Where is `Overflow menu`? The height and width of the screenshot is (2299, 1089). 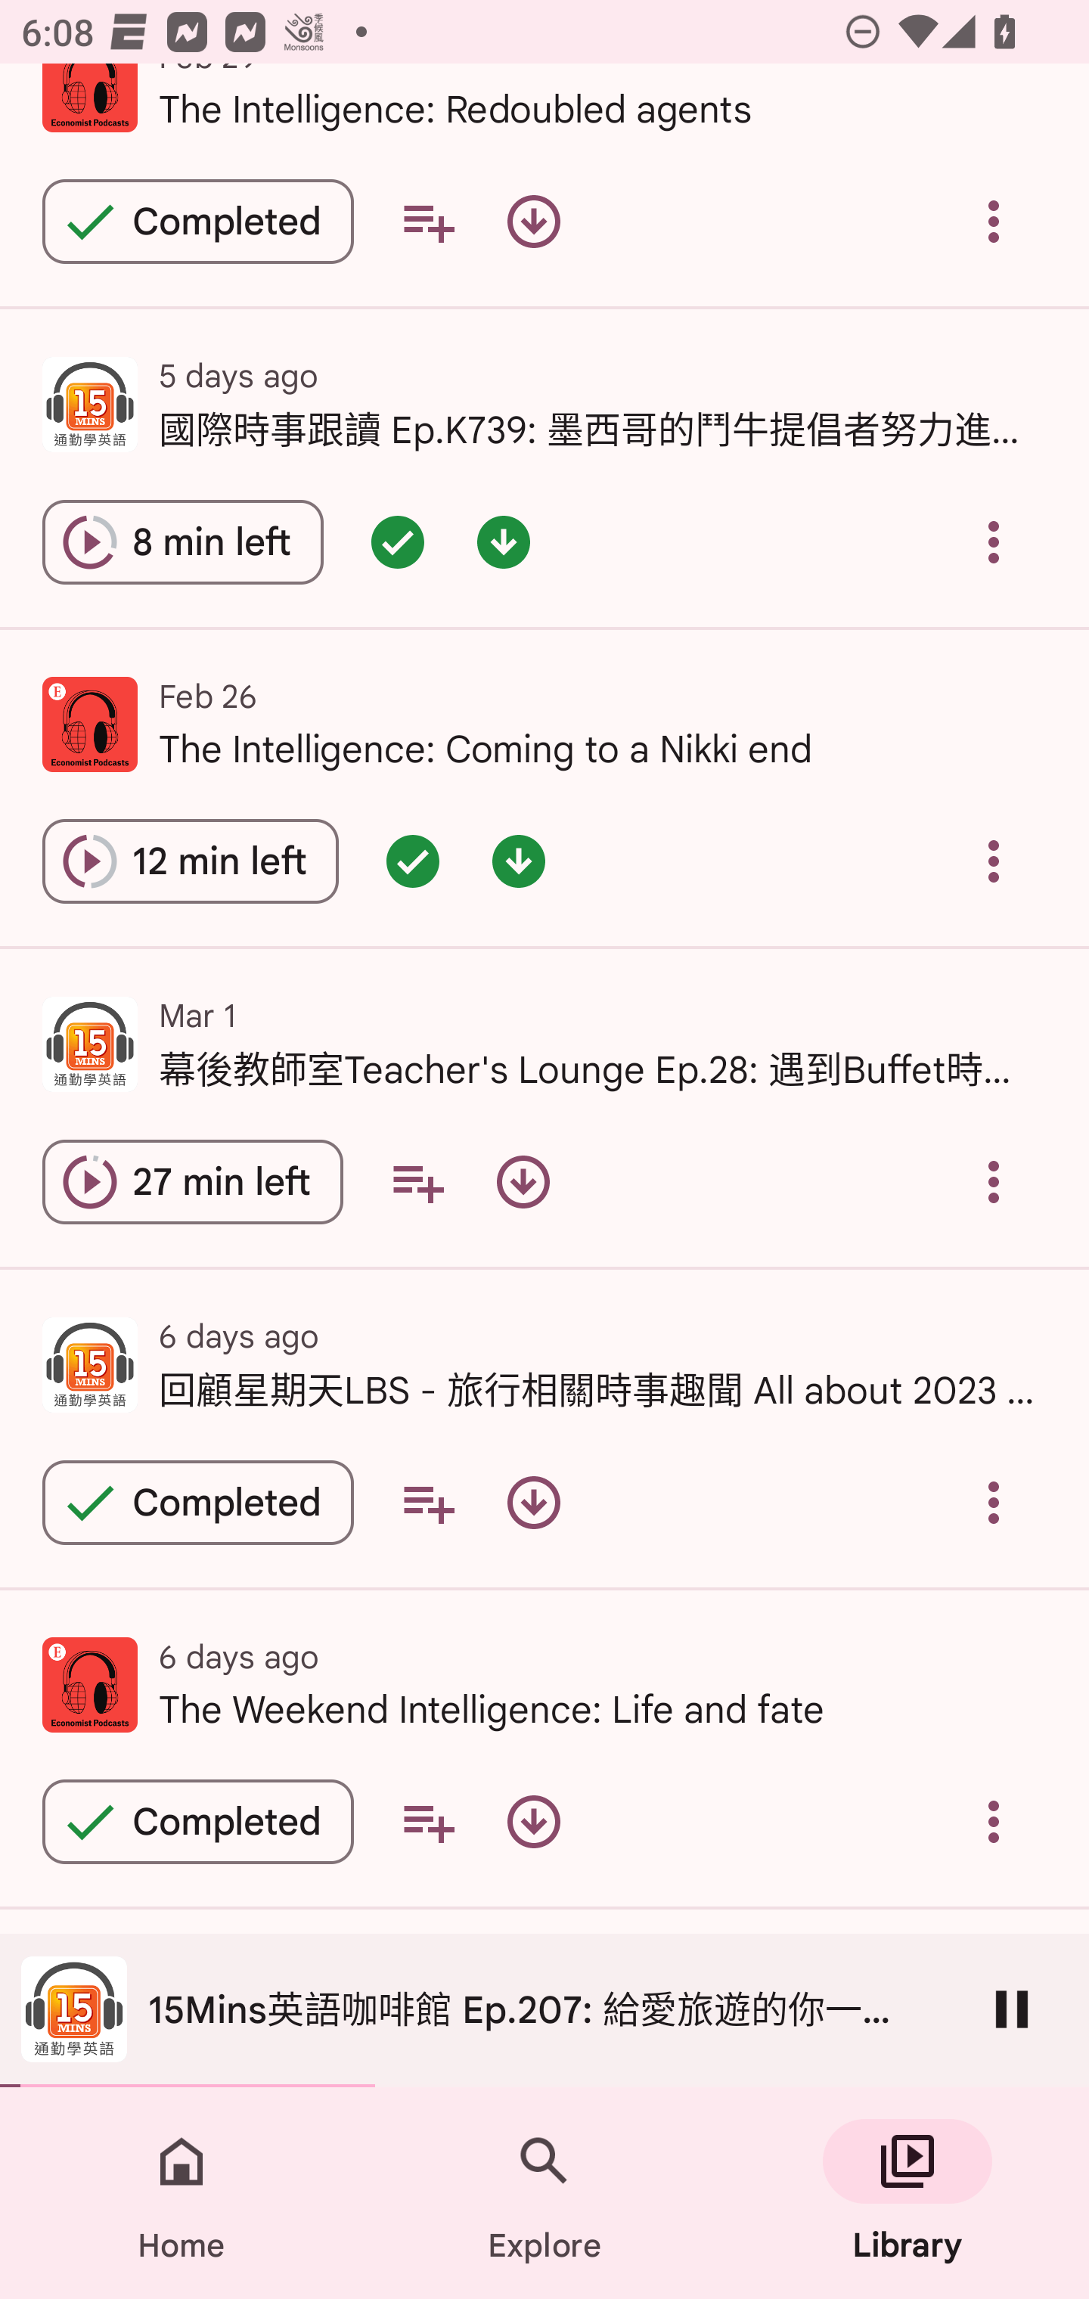
Overflow menu is located at coordinates (994, 861).